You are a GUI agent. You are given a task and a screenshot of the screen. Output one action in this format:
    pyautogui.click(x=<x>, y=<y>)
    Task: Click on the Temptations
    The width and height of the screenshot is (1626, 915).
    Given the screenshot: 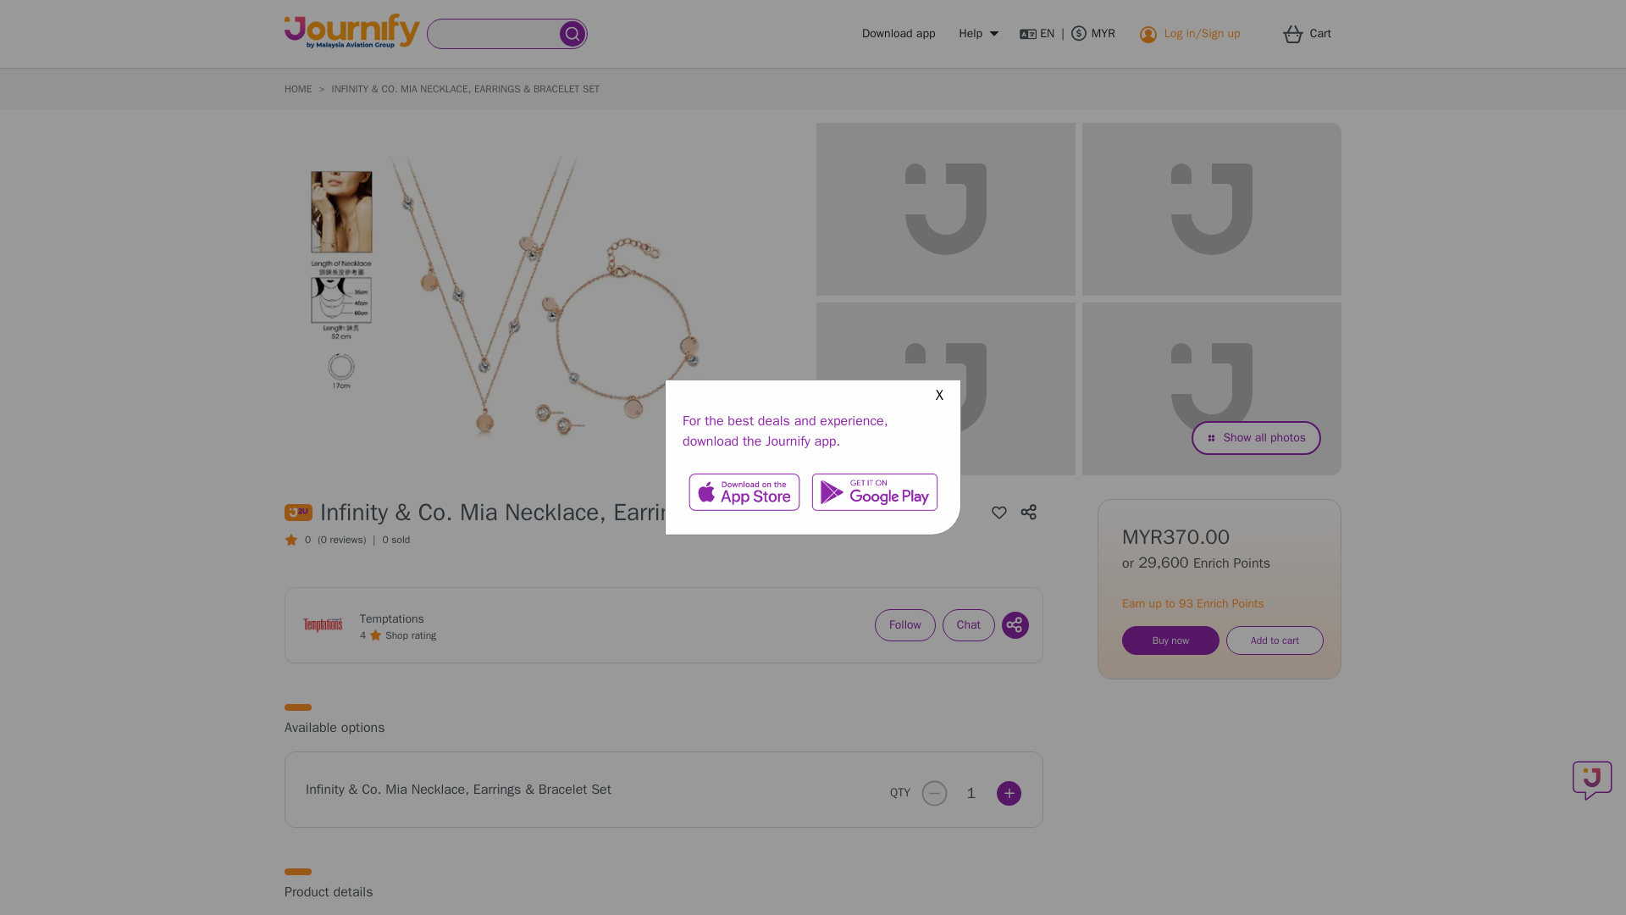 What is the action you would take?
    pyautogui.click(x=391, y=618)
    